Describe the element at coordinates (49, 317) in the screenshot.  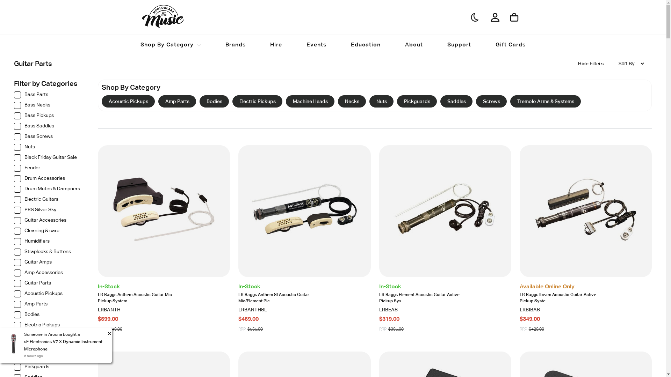
I see `Bodies` at that location.